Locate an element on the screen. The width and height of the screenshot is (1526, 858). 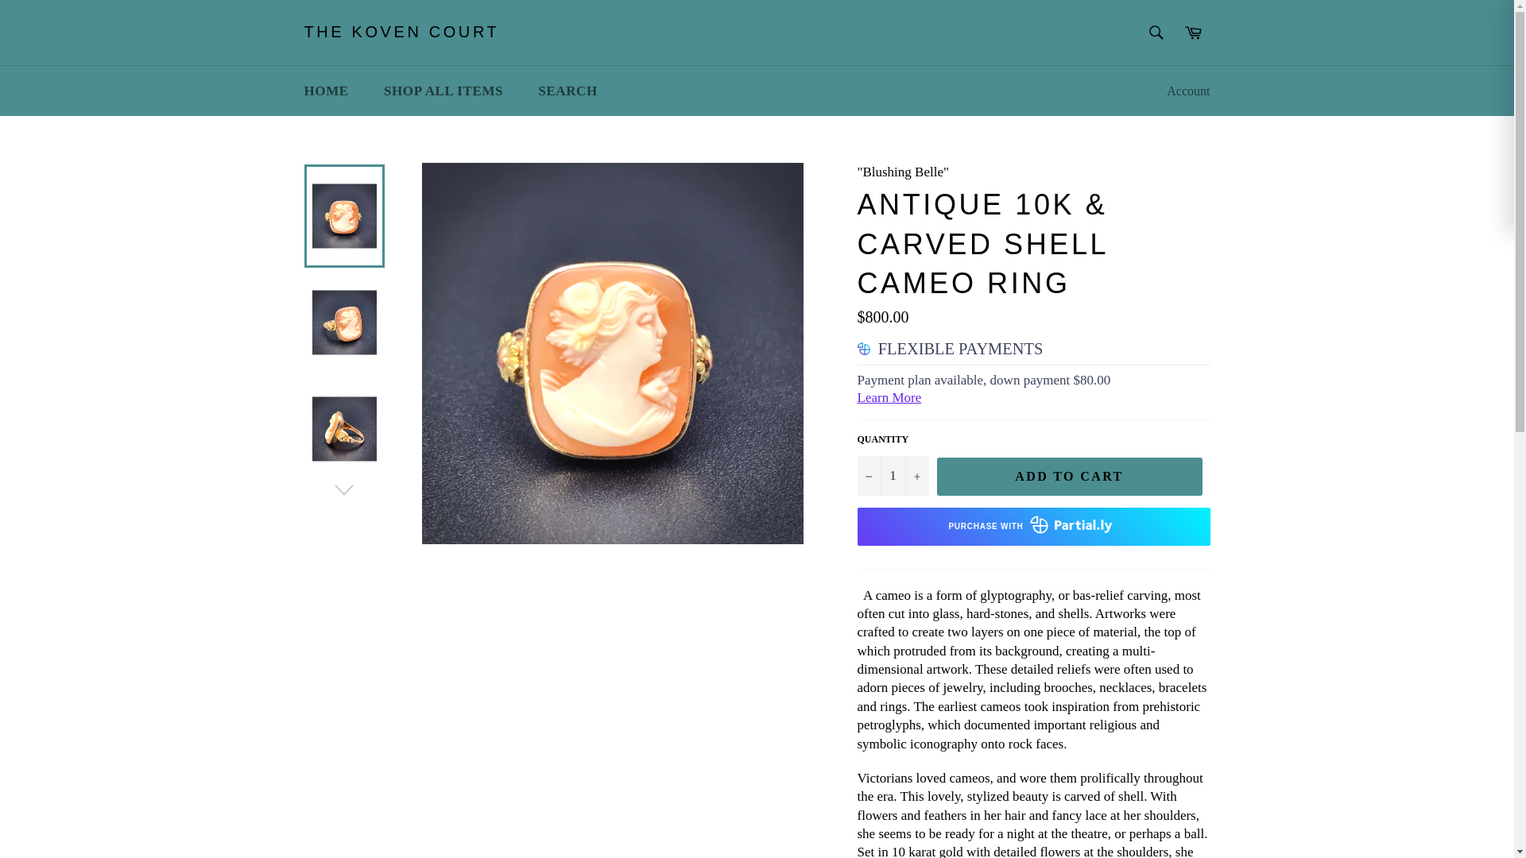
Search is located at coordinates (1155, 32).